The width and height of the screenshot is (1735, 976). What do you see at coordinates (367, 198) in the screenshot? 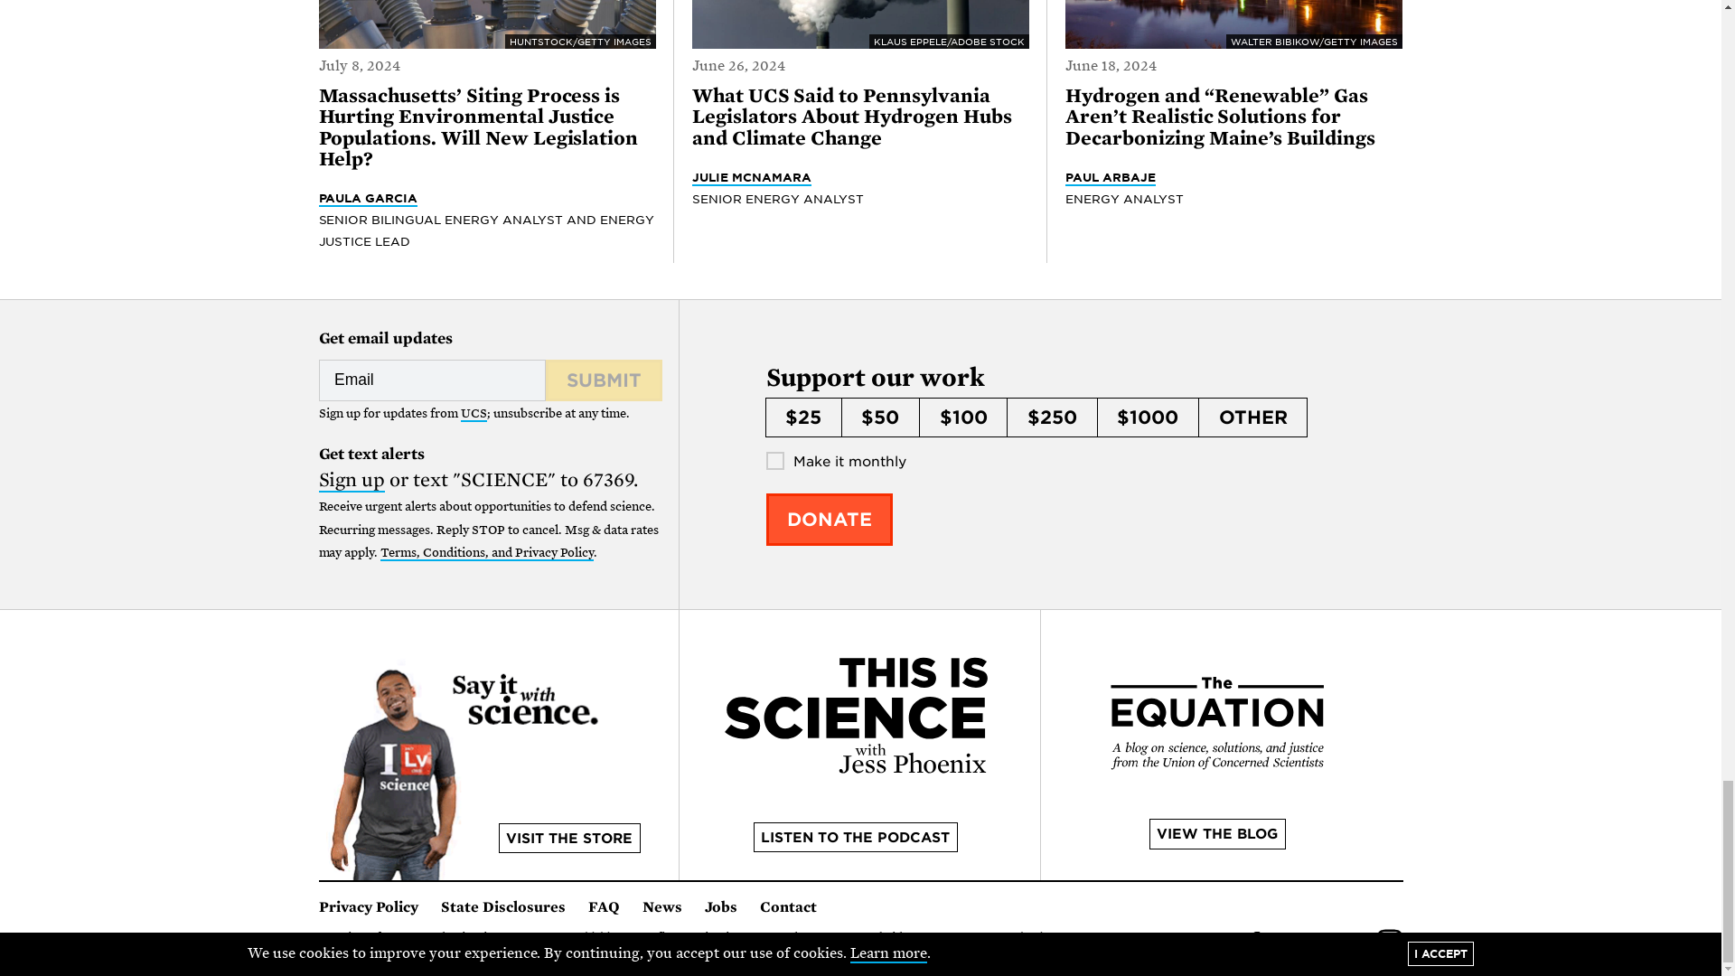
I see `PAULA GARCIA` at bounding box center [367, 198].